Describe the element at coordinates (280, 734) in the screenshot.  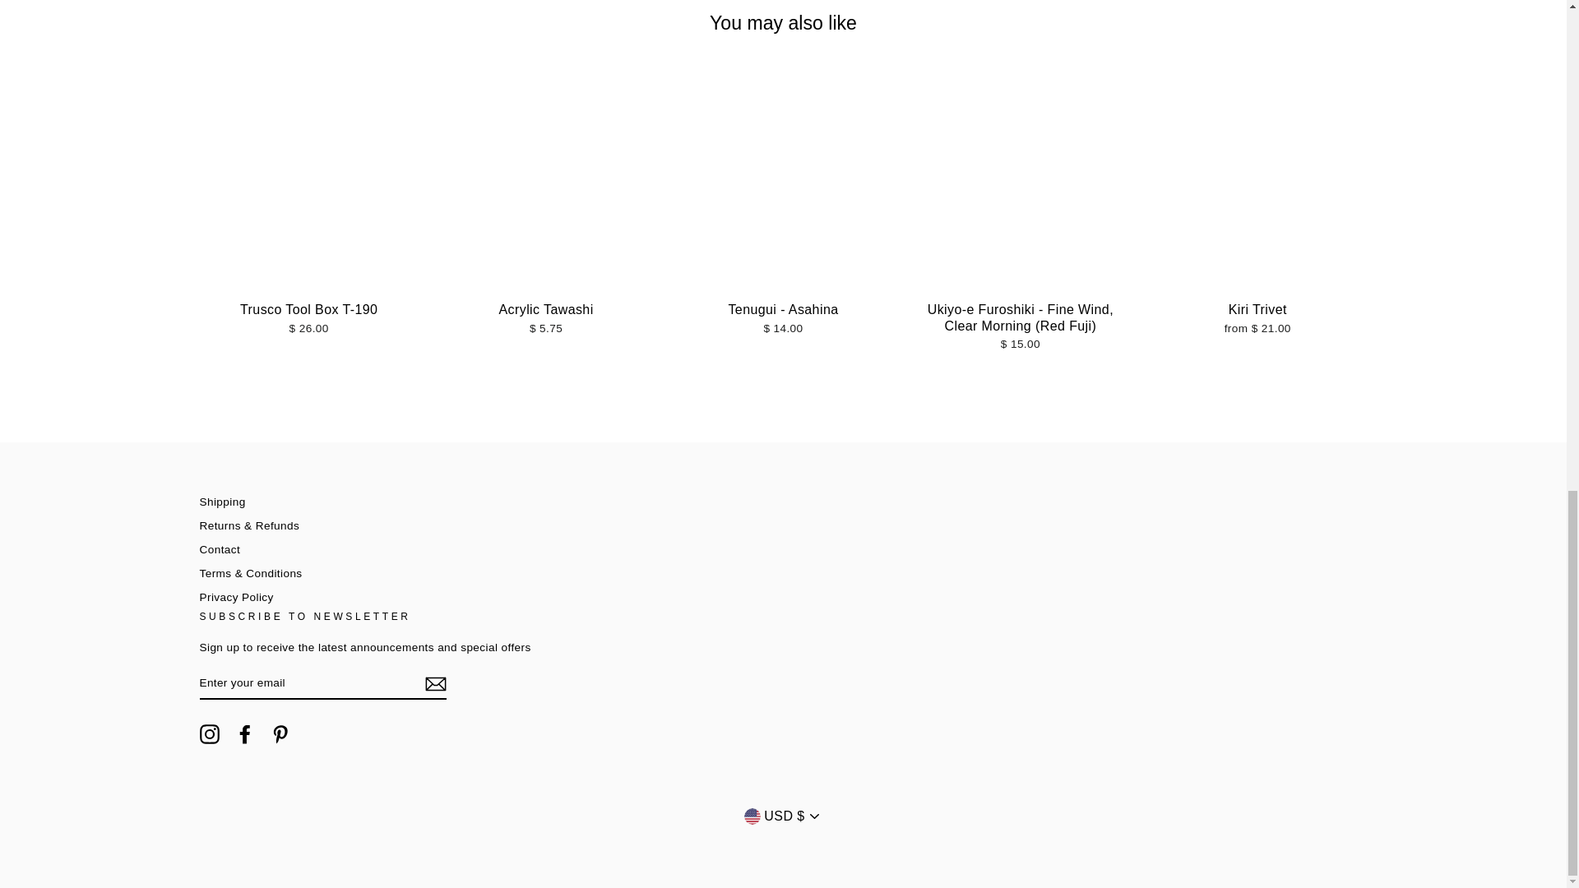
I see `ombrato on Pinterest` at that location.